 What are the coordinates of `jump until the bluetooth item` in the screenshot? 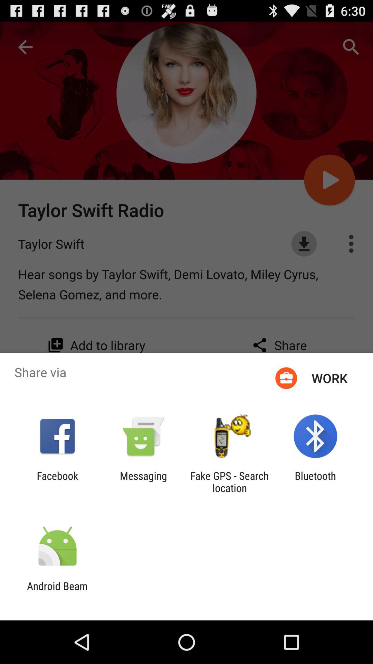 It's located at (315, 482).